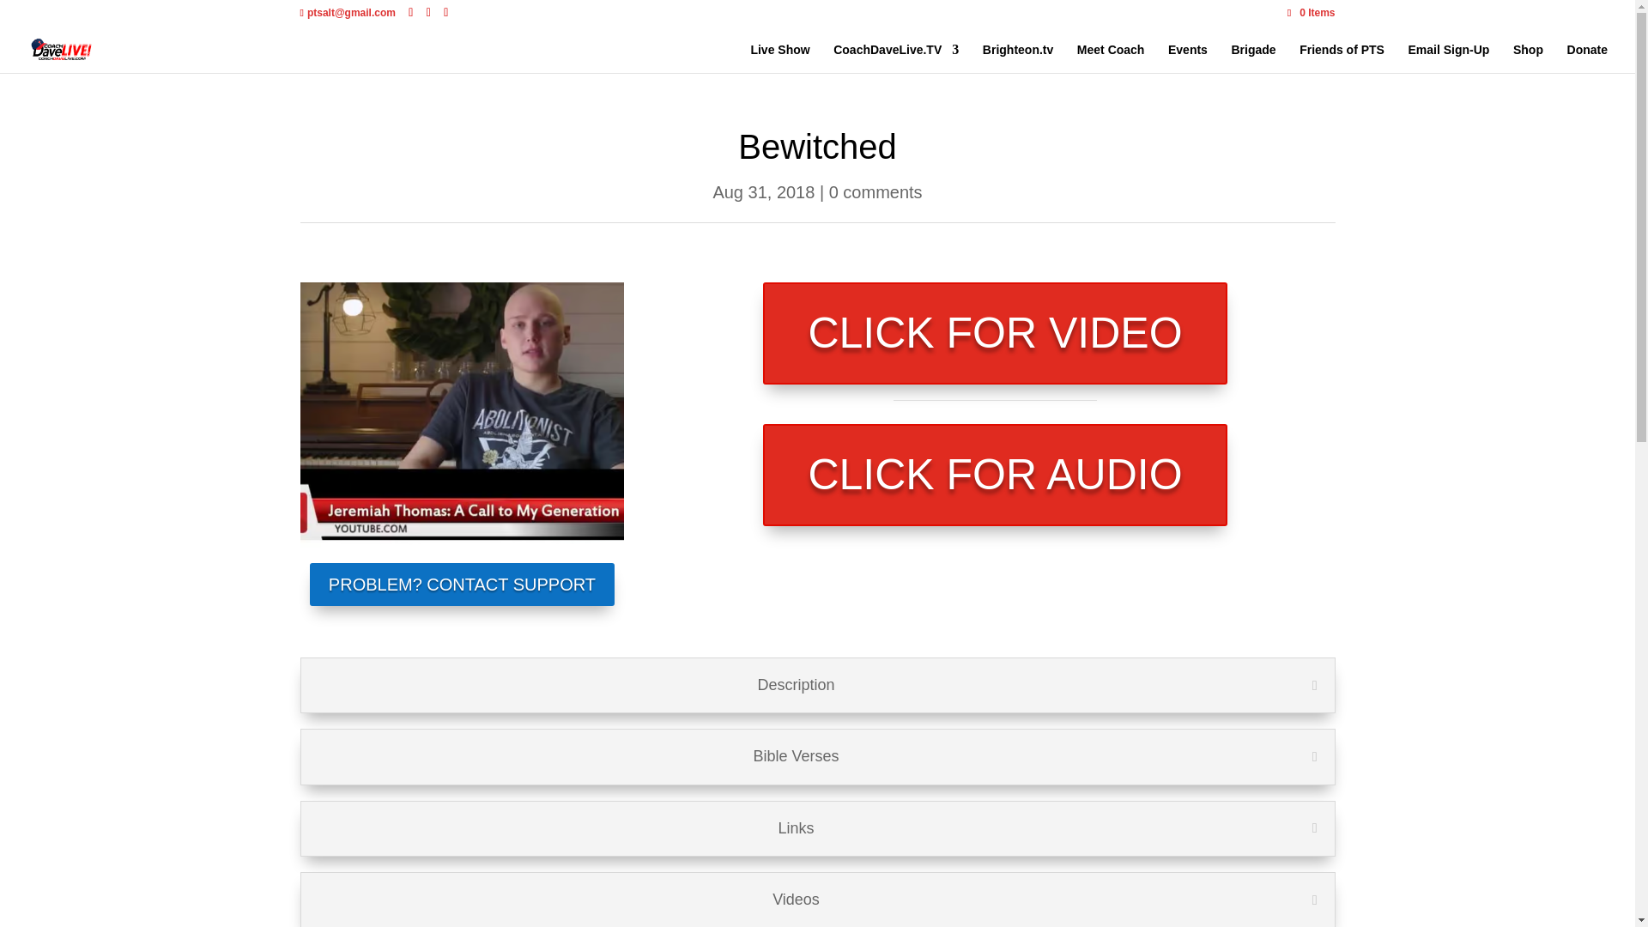 Image resolution: width=1648 pixels, height=927 pixels. What do you see at coordinates (1253, 58) in the screenshot?
I see `Brigade` at bounding box center [1253, 58].